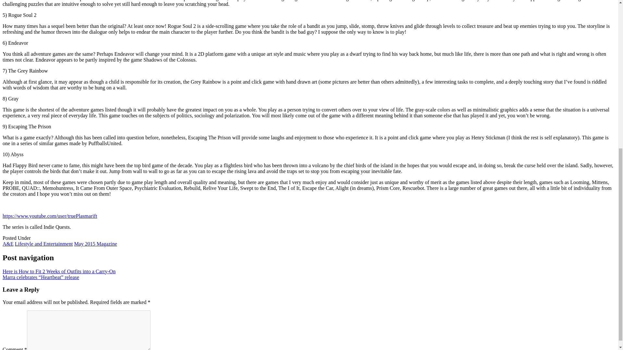  I want to click on May 2015 Magazine, so click(95, 244).